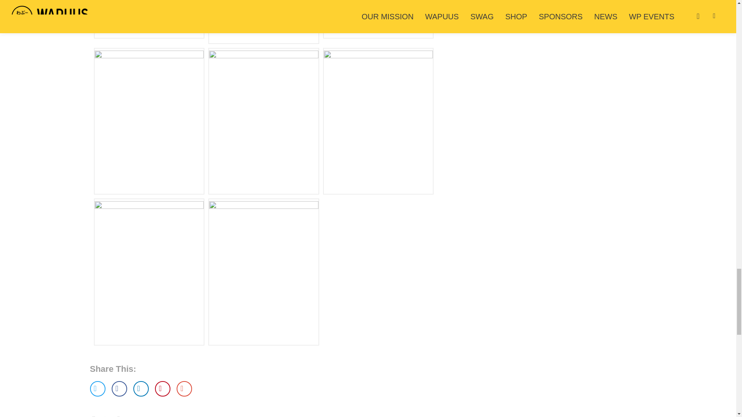  I want to click on Click to share on Pinterest, so click(163, 389).